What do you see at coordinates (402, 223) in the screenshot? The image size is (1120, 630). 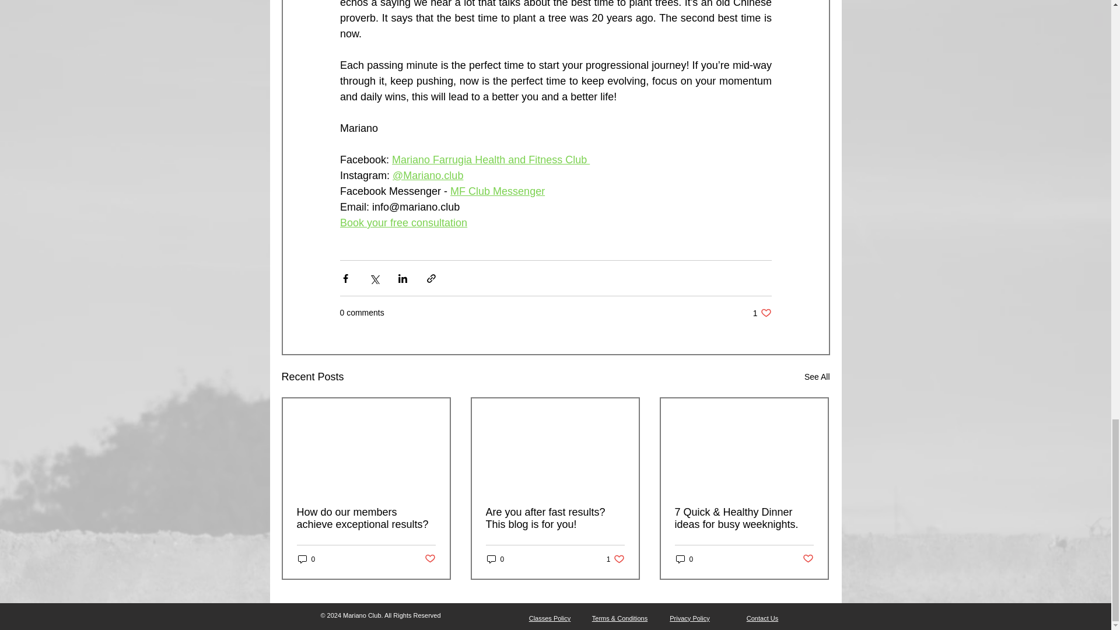 I see `Book your free consultation` at bounding box center [402, 223].